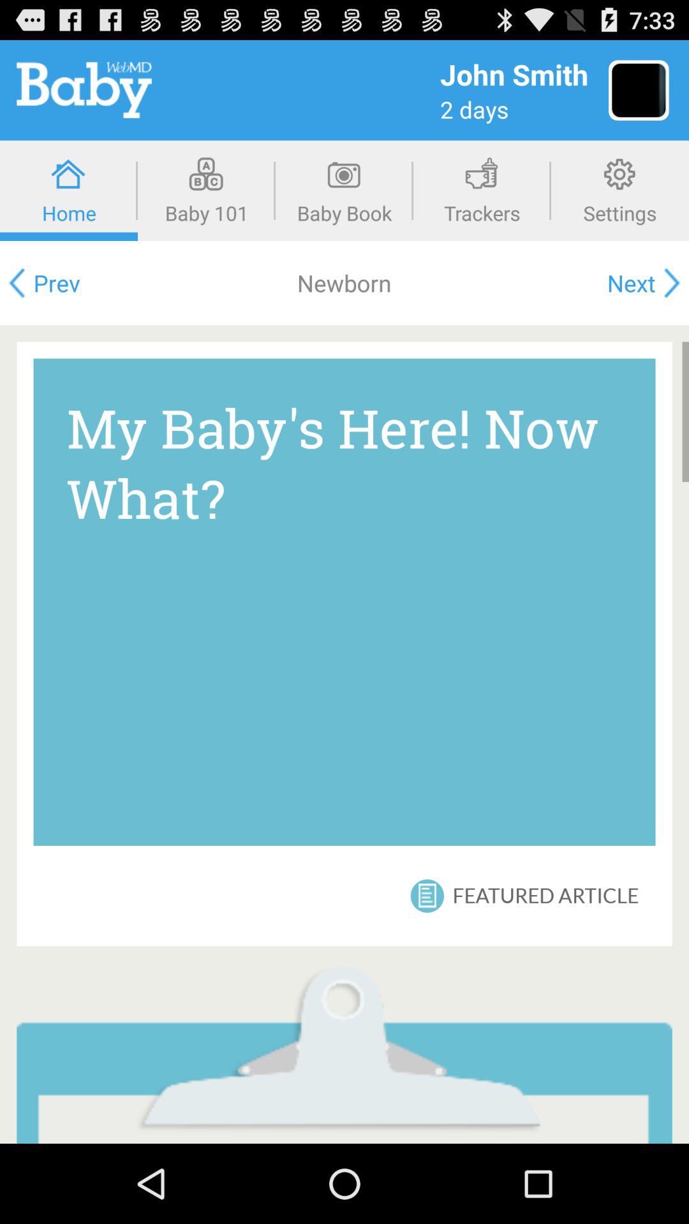 The height and width of the screenshot is (1224, 689). What do you see at coordinates (545, 895) in the screenshot?
I see `scroll to the featured article icon` at bounding box center [545, 895].